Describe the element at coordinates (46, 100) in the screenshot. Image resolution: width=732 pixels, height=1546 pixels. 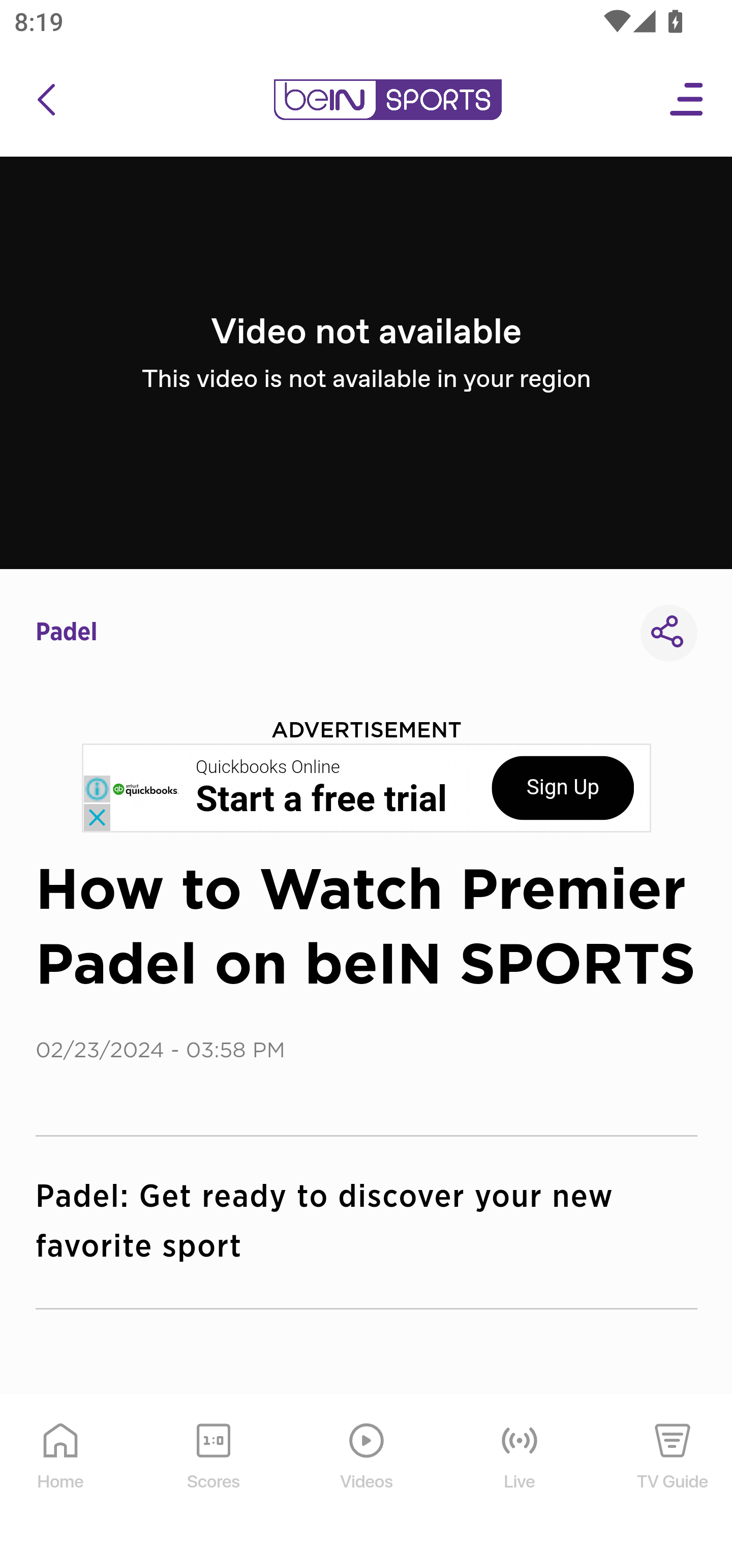
I see `icon back` at that location.